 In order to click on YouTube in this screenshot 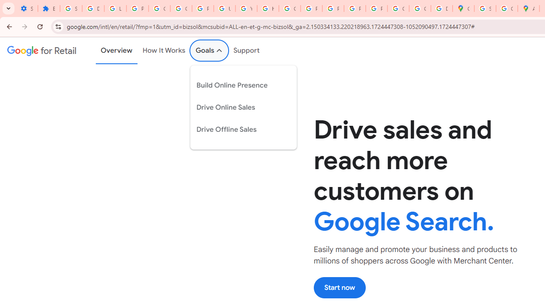, I will do `click(246, 8)`.